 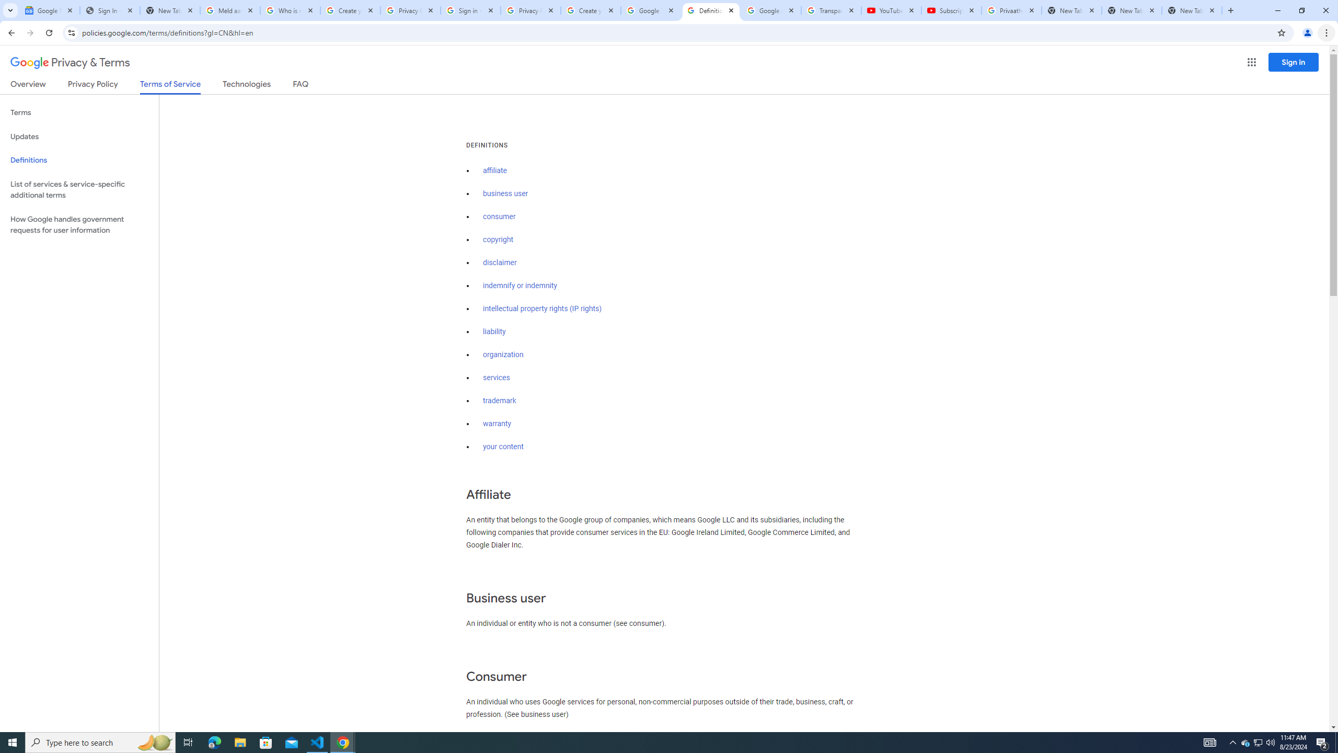 I want to click on your content, so click(x=503, y=447).